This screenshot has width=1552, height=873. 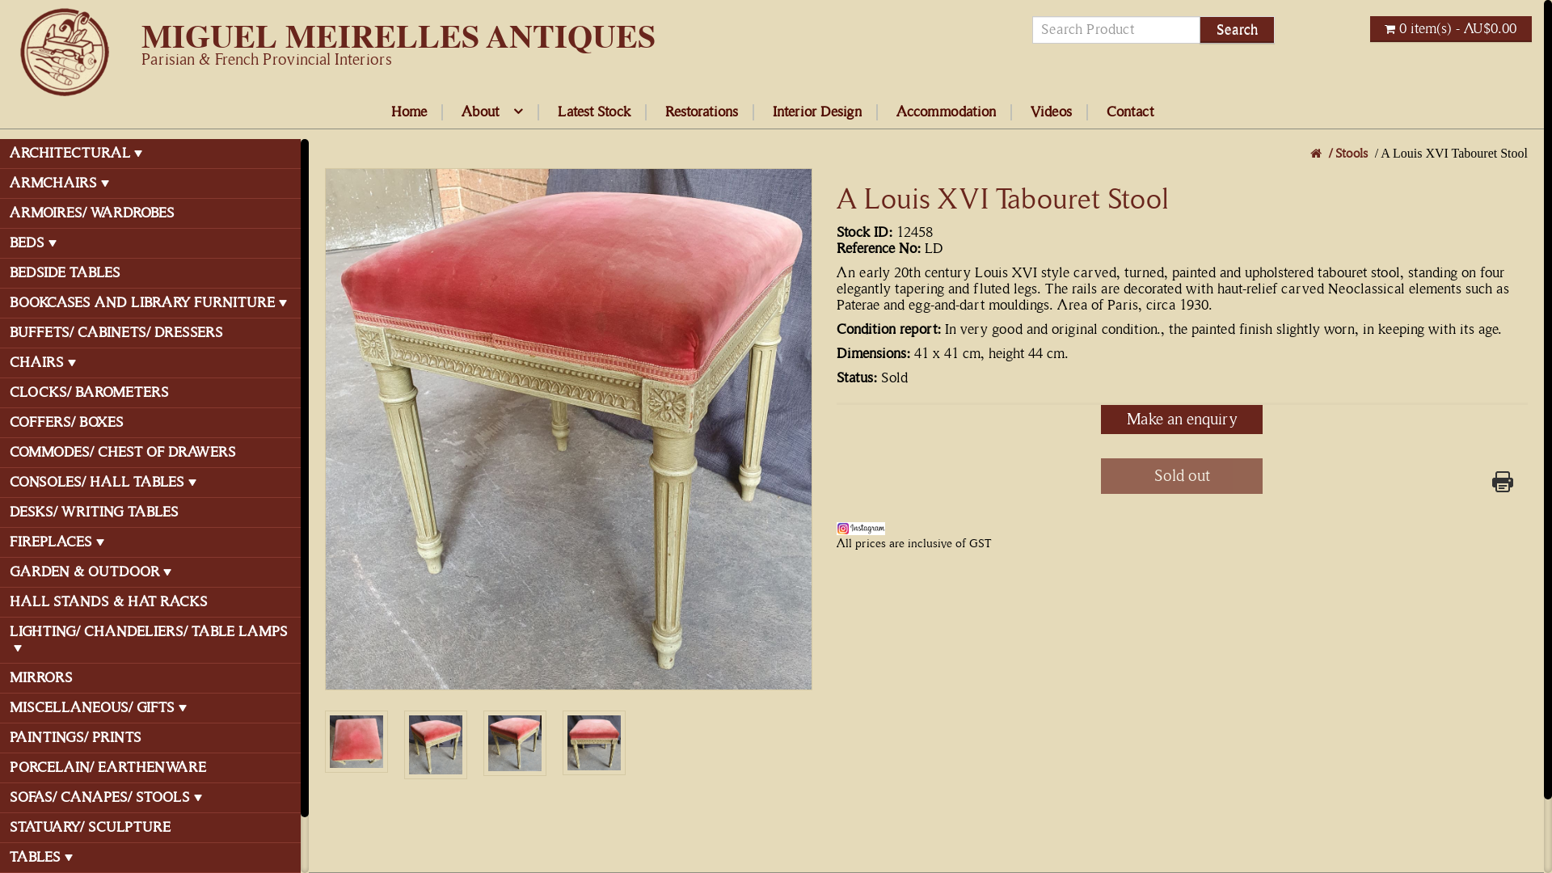 I want to click on Search, so click(x=1237, y=30).